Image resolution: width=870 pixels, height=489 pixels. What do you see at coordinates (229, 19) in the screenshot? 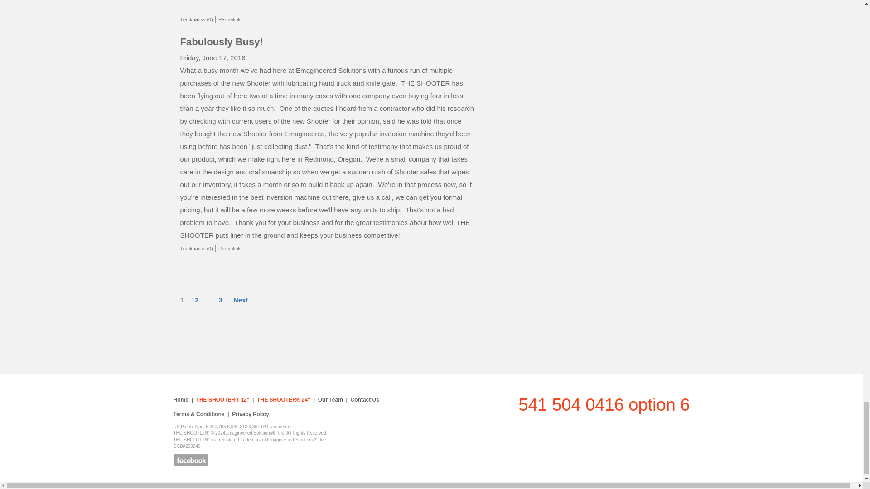
I see `Permalink` at bounding box center [229, 19].